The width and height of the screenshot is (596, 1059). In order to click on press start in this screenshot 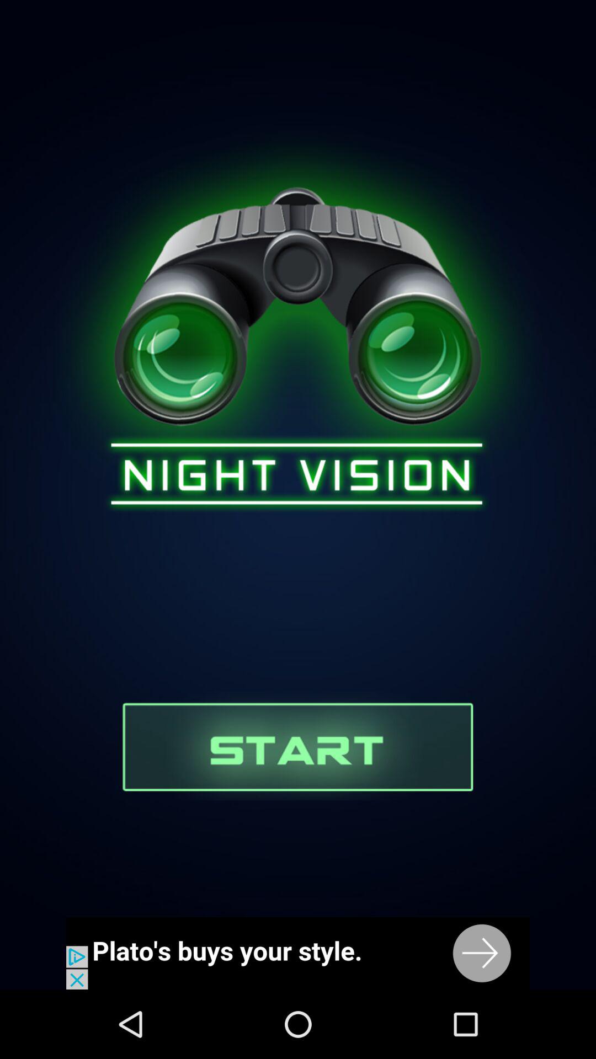, I will do `click(298, 746)`.